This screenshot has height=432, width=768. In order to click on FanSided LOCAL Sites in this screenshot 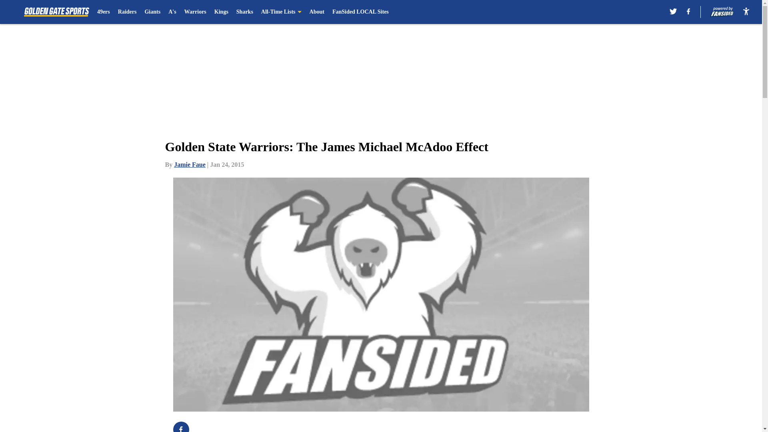, I will do `click(360, 12)`.